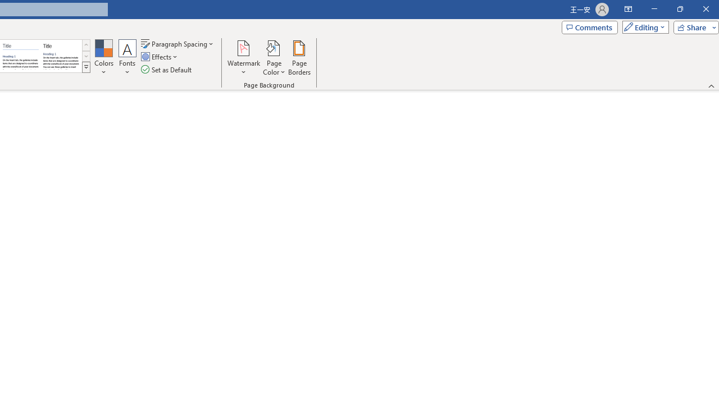 Image resolution: width=719 pixels, height=404 pixels. I want to click on Paragraph Spacing, so click(178, 44).